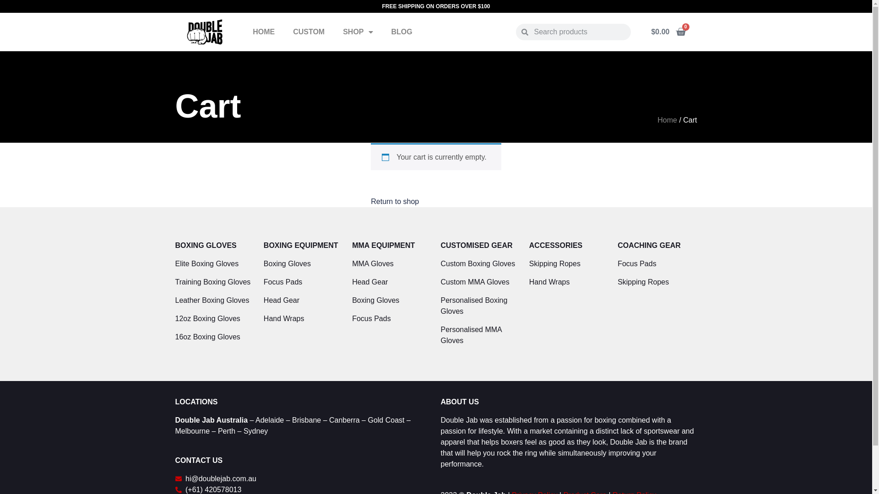 The image size is (879, 494). What do you see at coordinates (668, 32) in the screenshot?
I see `$0.00
0` at bounding box center [668, 32].